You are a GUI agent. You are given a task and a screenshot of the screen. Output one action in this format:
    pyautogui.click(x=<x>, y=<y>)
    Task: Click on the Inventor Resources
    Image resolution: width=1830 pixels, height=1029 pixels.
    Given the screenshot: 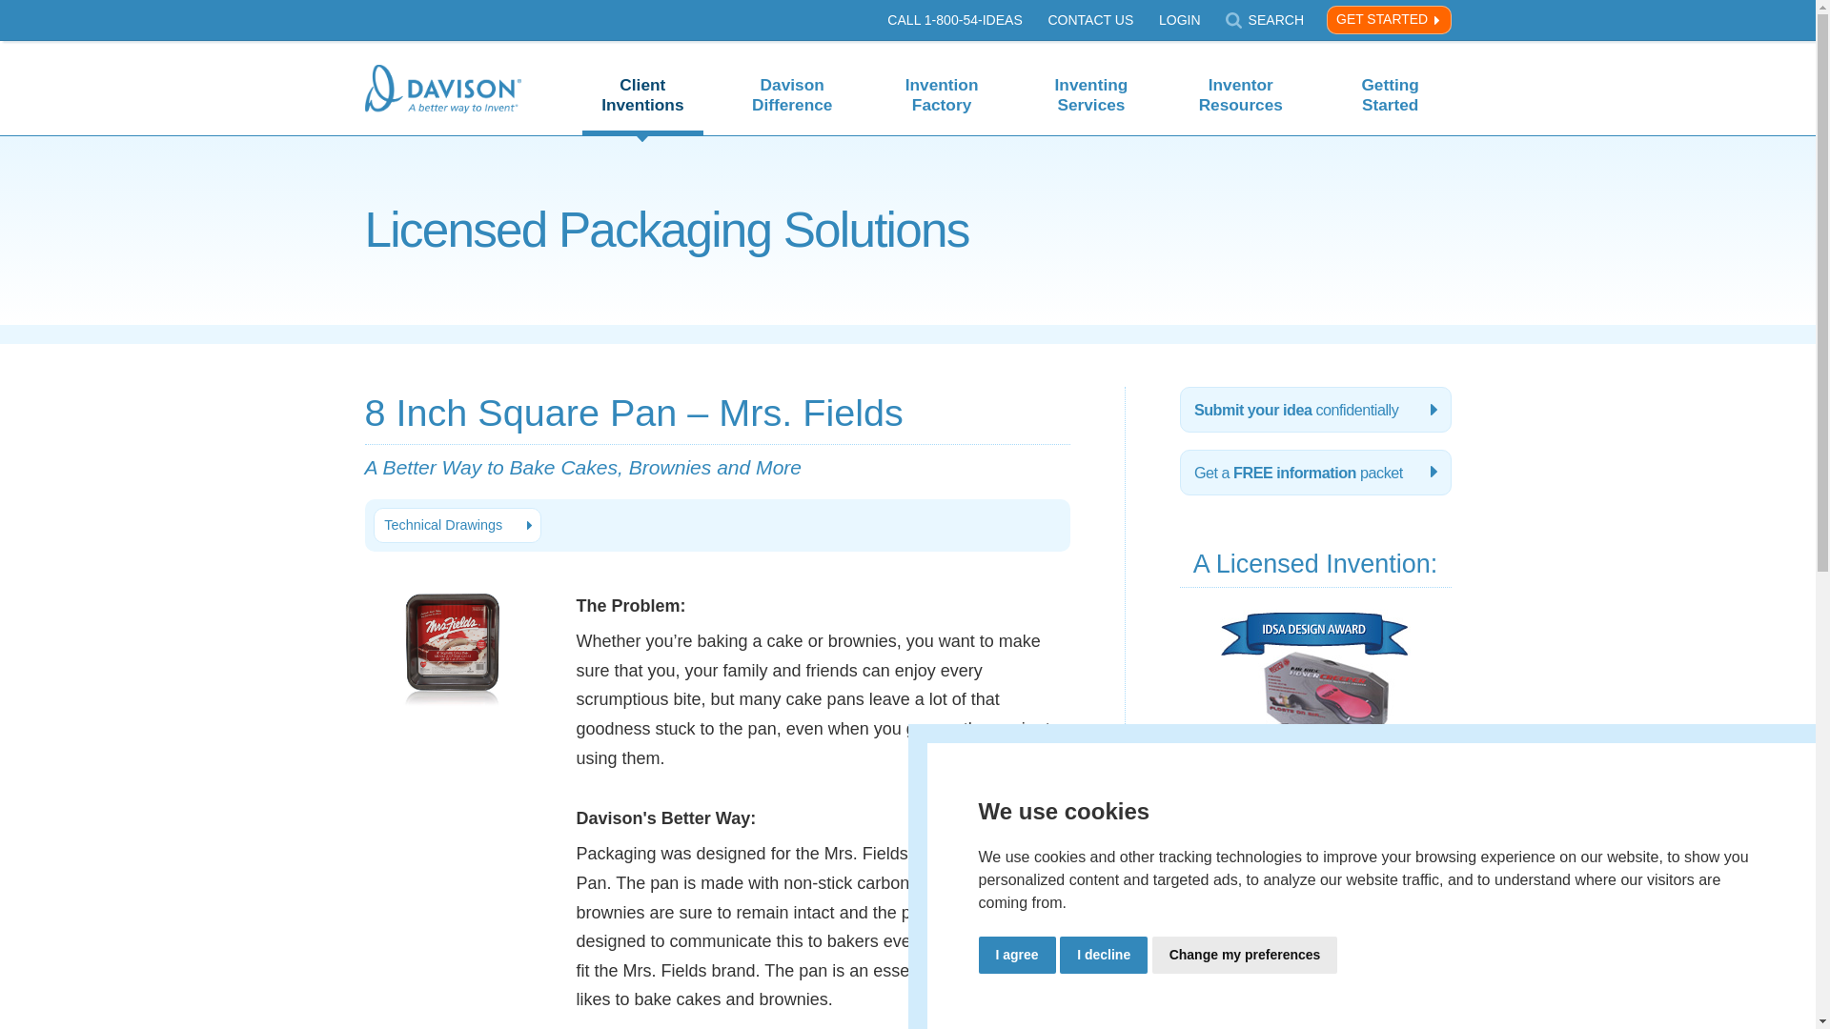 What is the action you would take?
    pyautogui.click(x=1241, y=82)
    